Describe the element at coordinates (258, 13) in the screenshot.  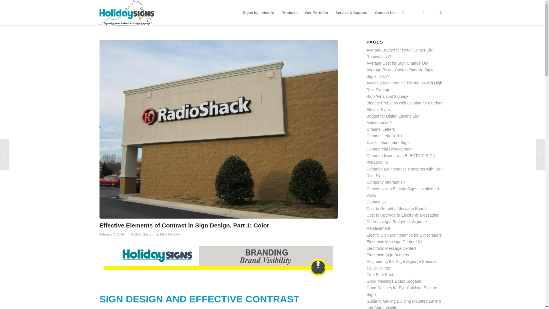
I see `Signs by Industry` at that location.